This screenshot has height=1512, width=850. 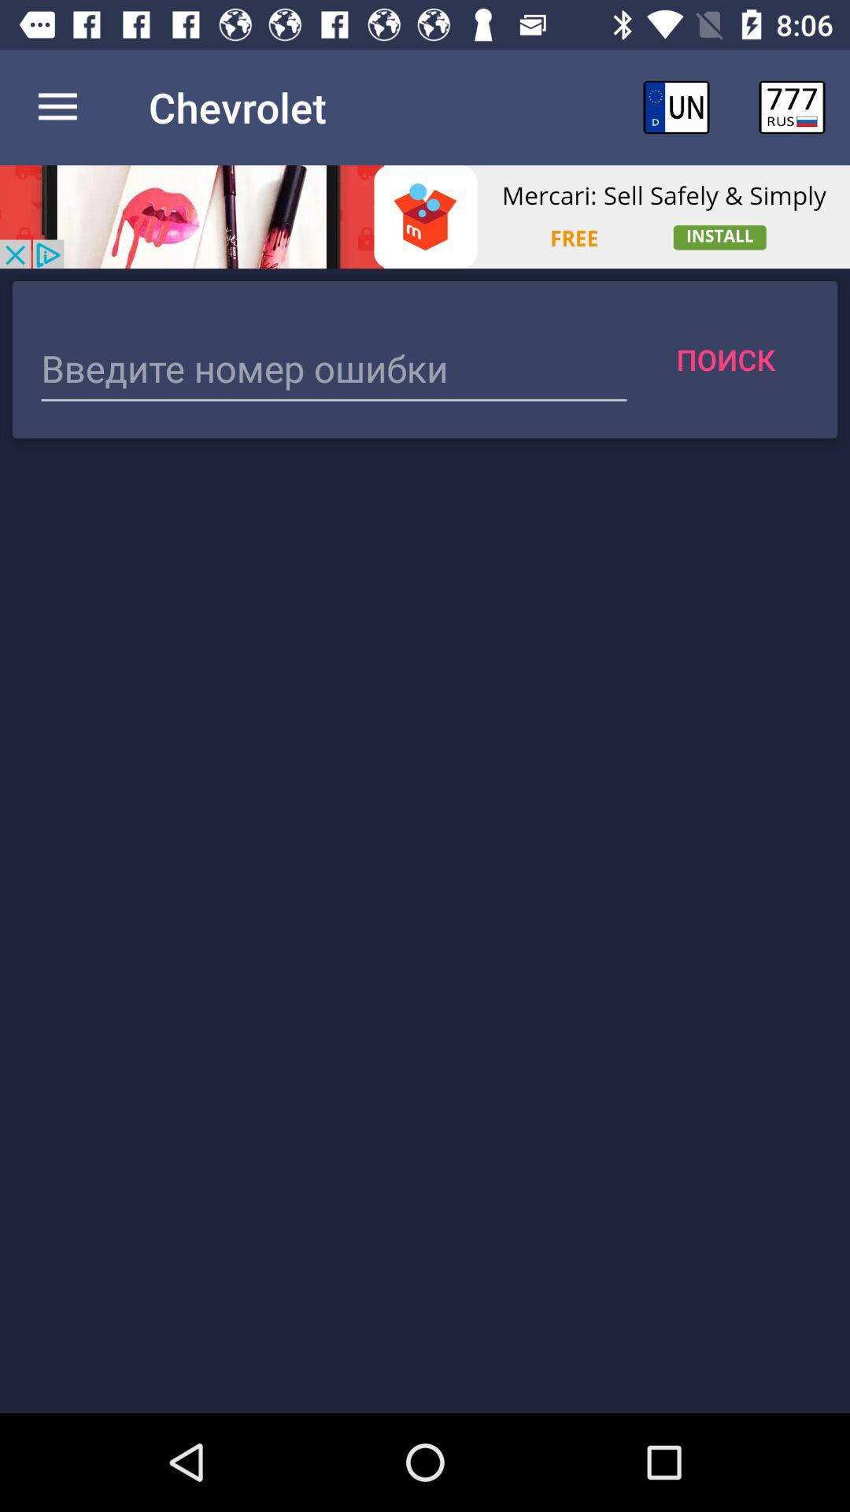 What do you see at coordinates (425, 217) in the screenshot?
I see `visit the advertiser page` at bounding box center [425, 217].